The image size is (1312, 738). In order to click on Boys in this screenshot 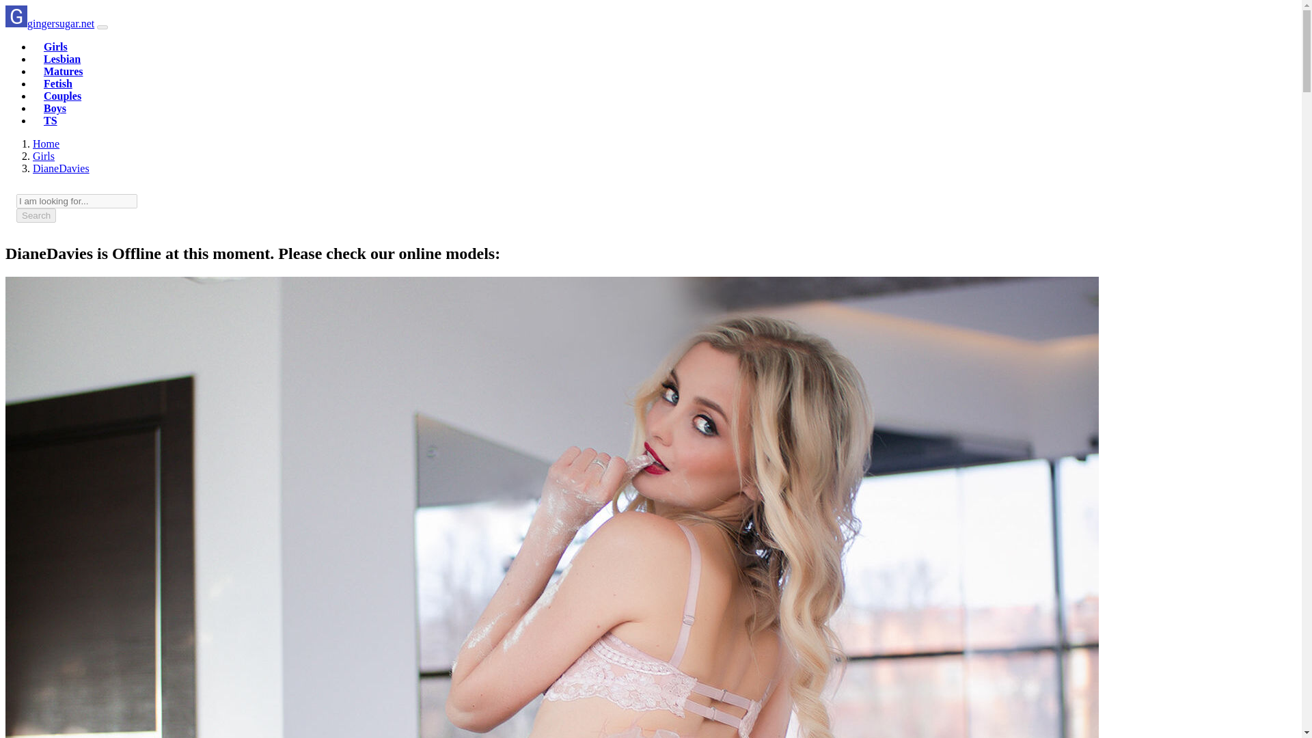, I will do `click(55, 108)`.